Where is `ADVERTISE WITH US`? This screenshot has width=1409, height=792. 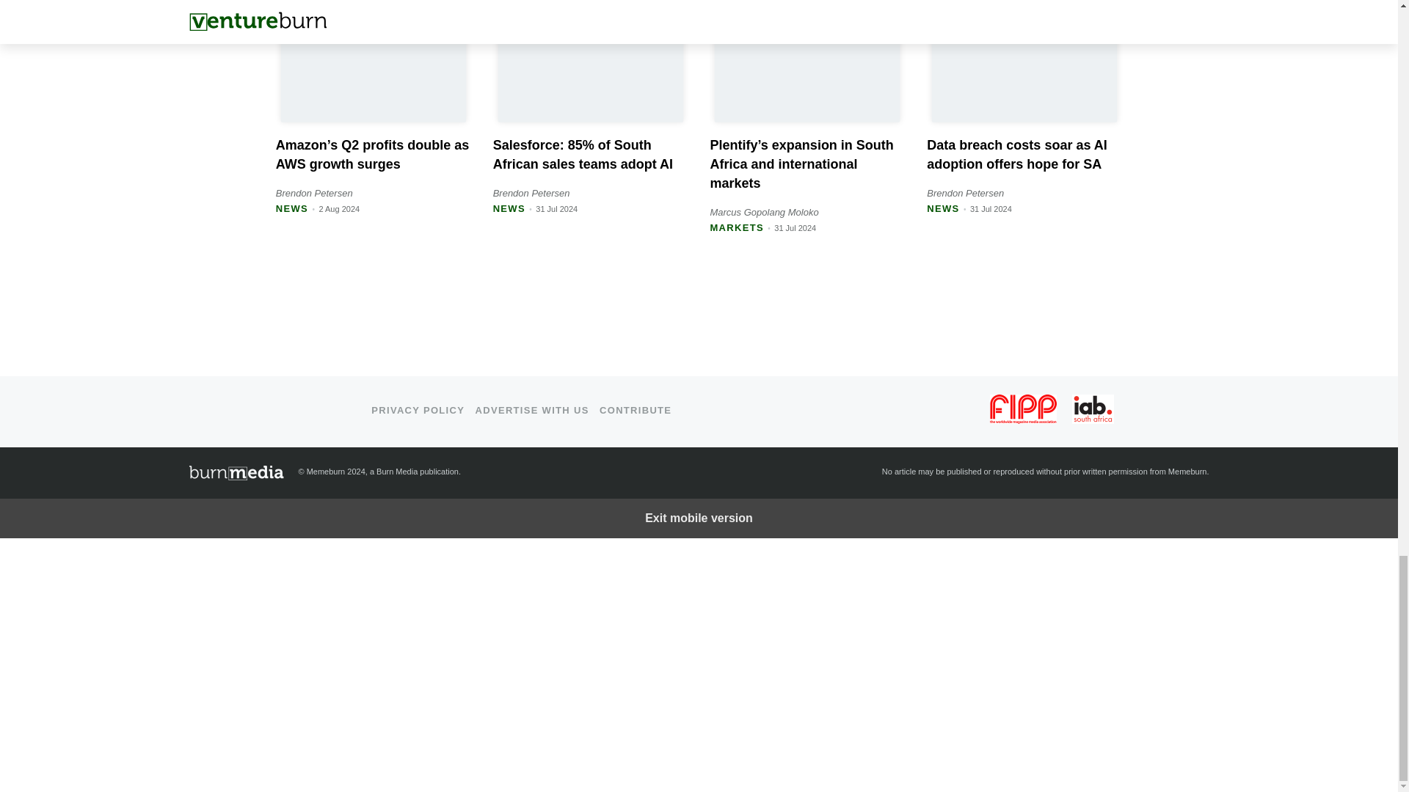
ADVERTISE WITH US is located at coordinates (532, 410).